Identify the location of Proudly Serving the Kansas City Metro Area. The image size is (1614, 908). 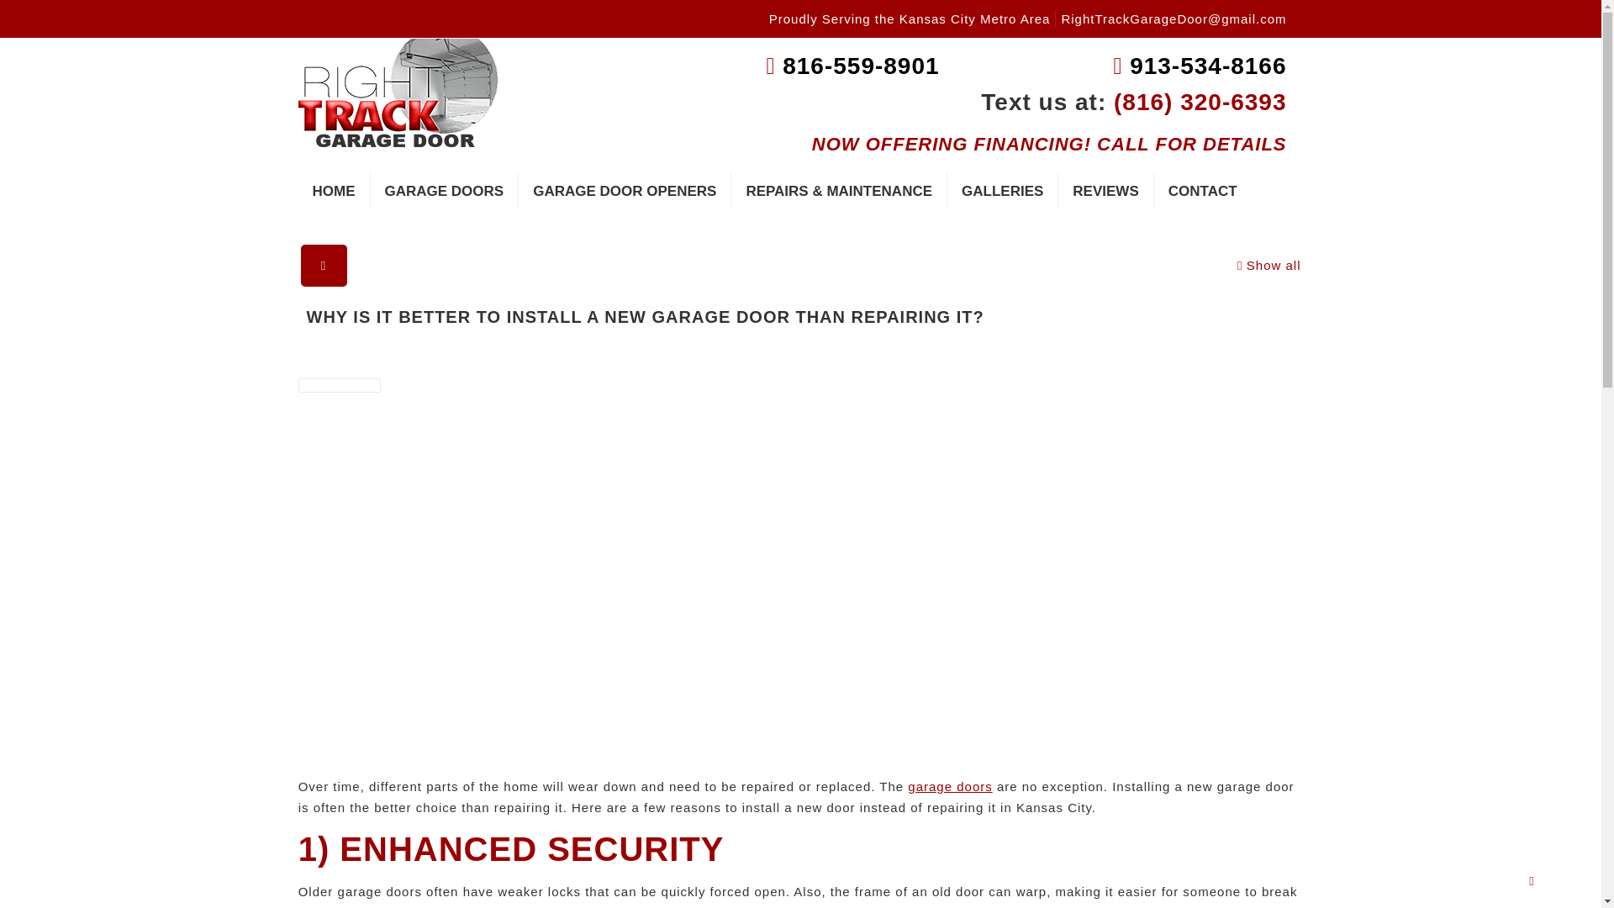
(910, 18).